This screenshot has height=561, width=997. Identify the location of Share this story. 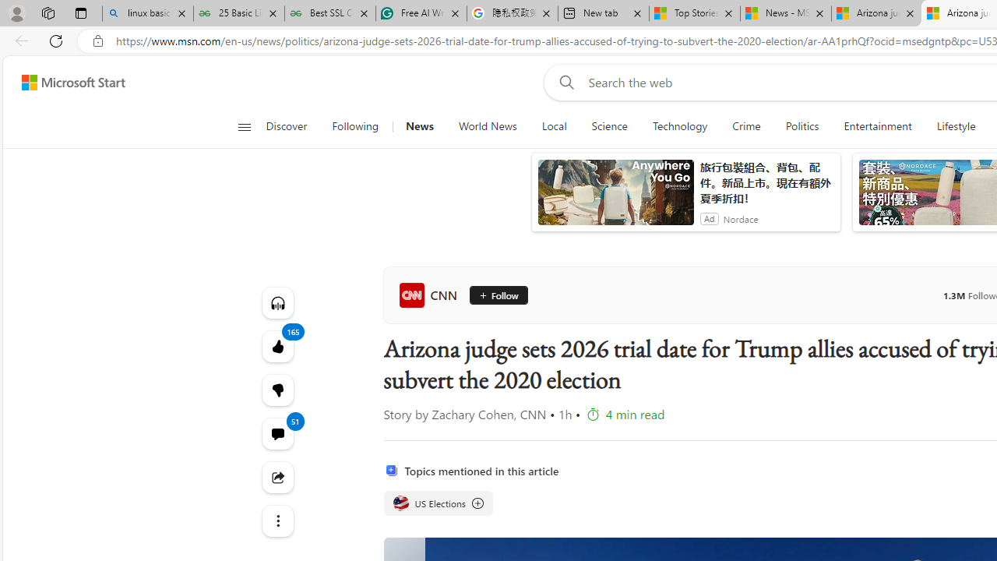
(277, 477).